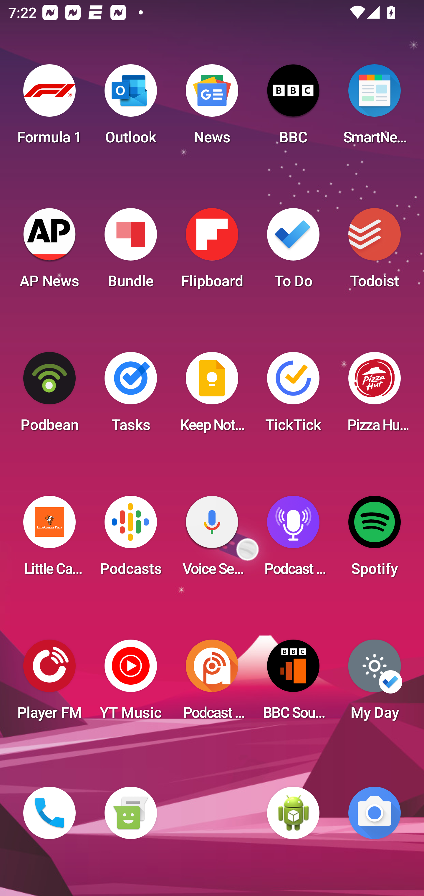 This screenshot has width=424, height=896. I want to click on BBC Sounds, so click(293, 683).